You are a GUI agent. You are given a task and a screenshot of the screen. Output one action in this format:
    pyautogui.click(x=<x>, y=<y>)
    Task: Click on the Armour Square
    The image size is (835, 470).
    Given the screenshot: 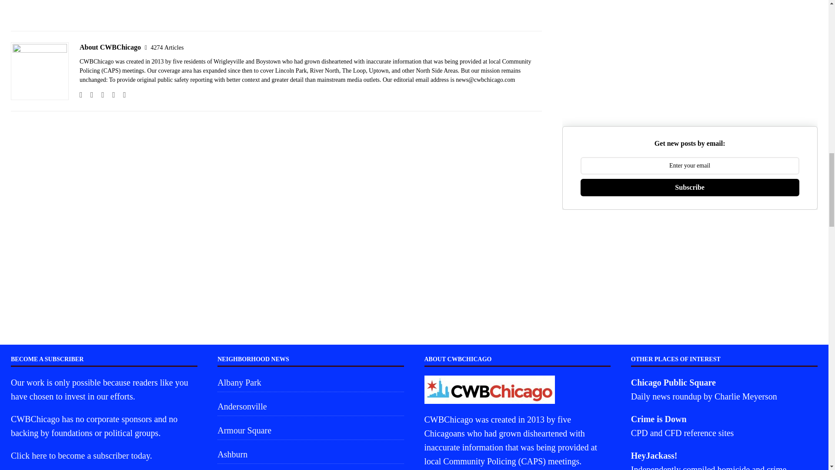 What is the action you would take?
    pyautogui.click(x=311, y=430)
    